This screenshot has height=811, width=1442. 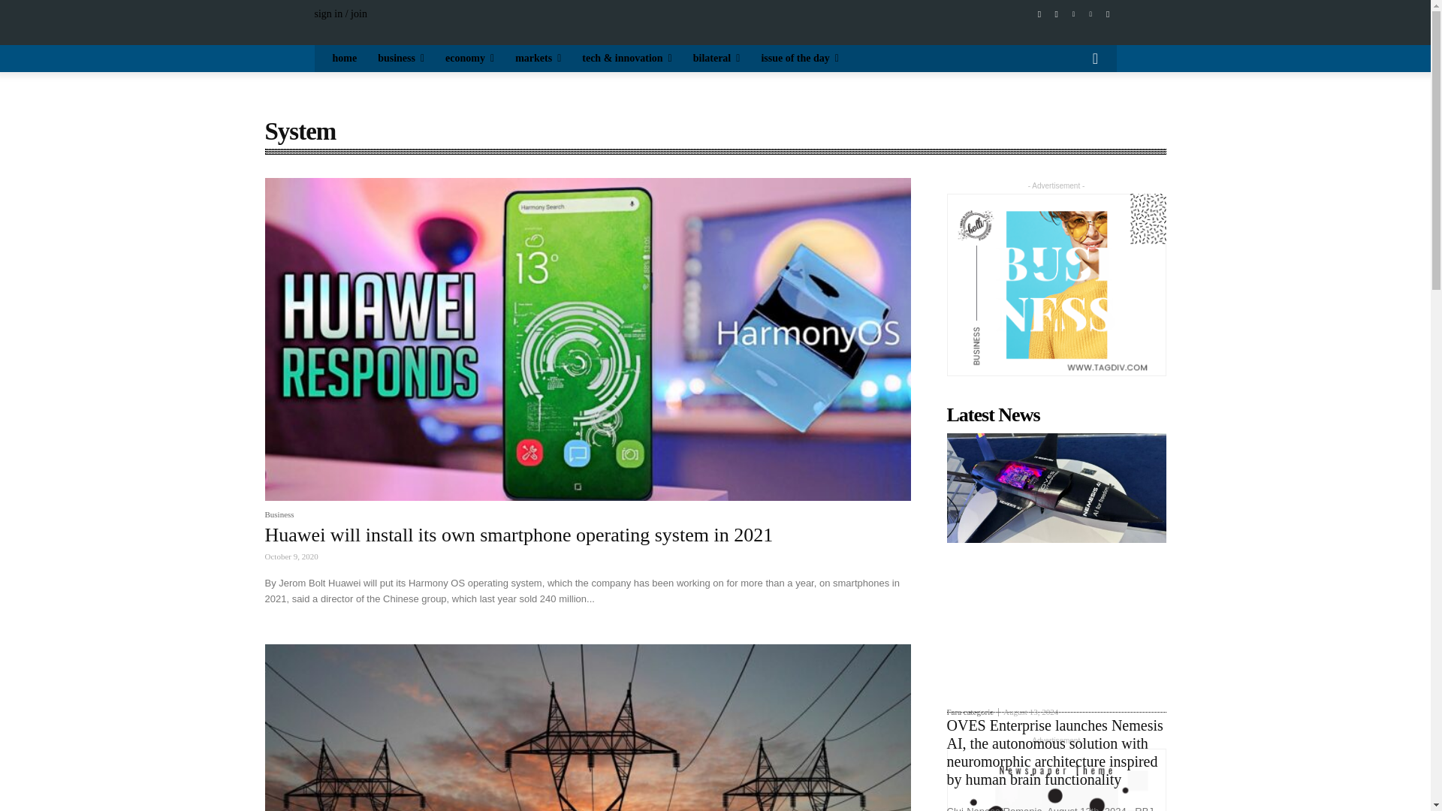 I want to click on economy, so click(x=470, y=59).